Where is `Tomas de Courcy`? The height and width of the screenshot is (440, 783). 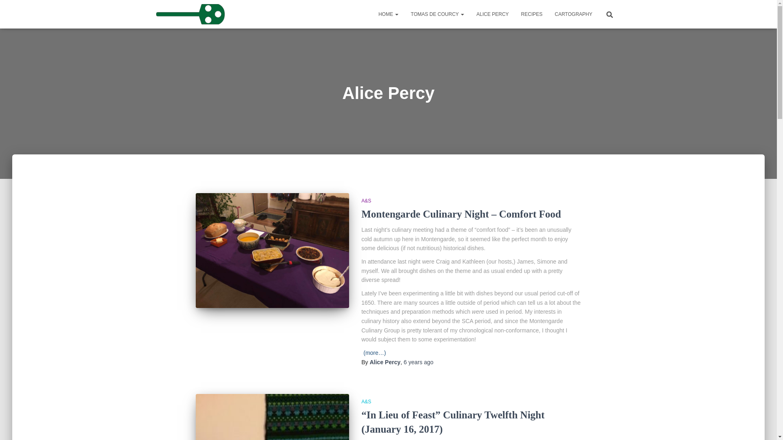 Tomas de Courcy is located at coordinates (437, 14).